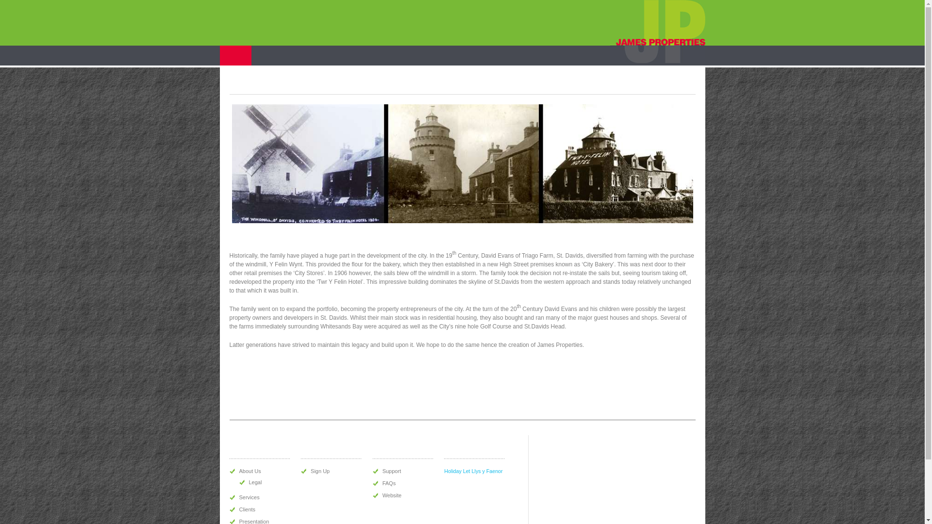 The image size is (932, 524). I want to click on Sign Up, so click(320, 471).